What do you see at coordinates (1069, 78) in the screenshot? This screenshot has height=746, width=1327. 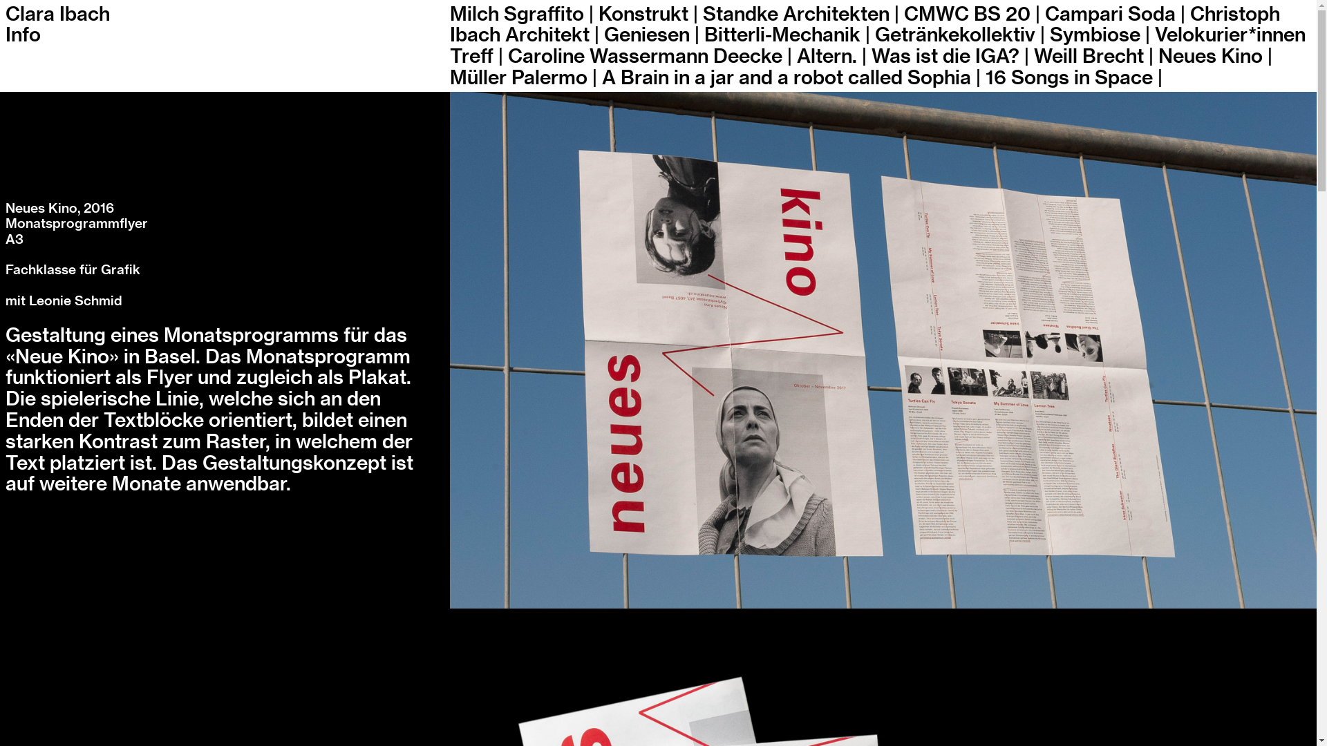 I see `16 Songs in Space` at bounding box center [1069, 78].